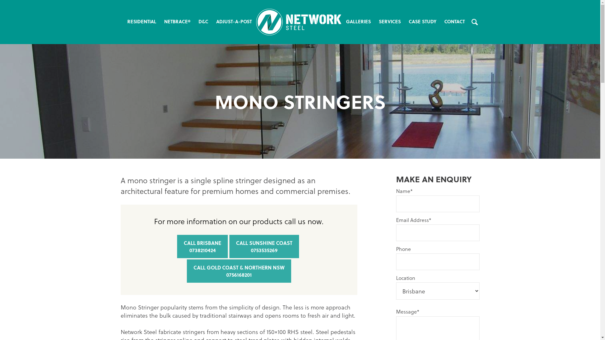  Describe the element at coordinates (475, 21) in the screenshot. I see `TOGGLE SEARCH` at that location.